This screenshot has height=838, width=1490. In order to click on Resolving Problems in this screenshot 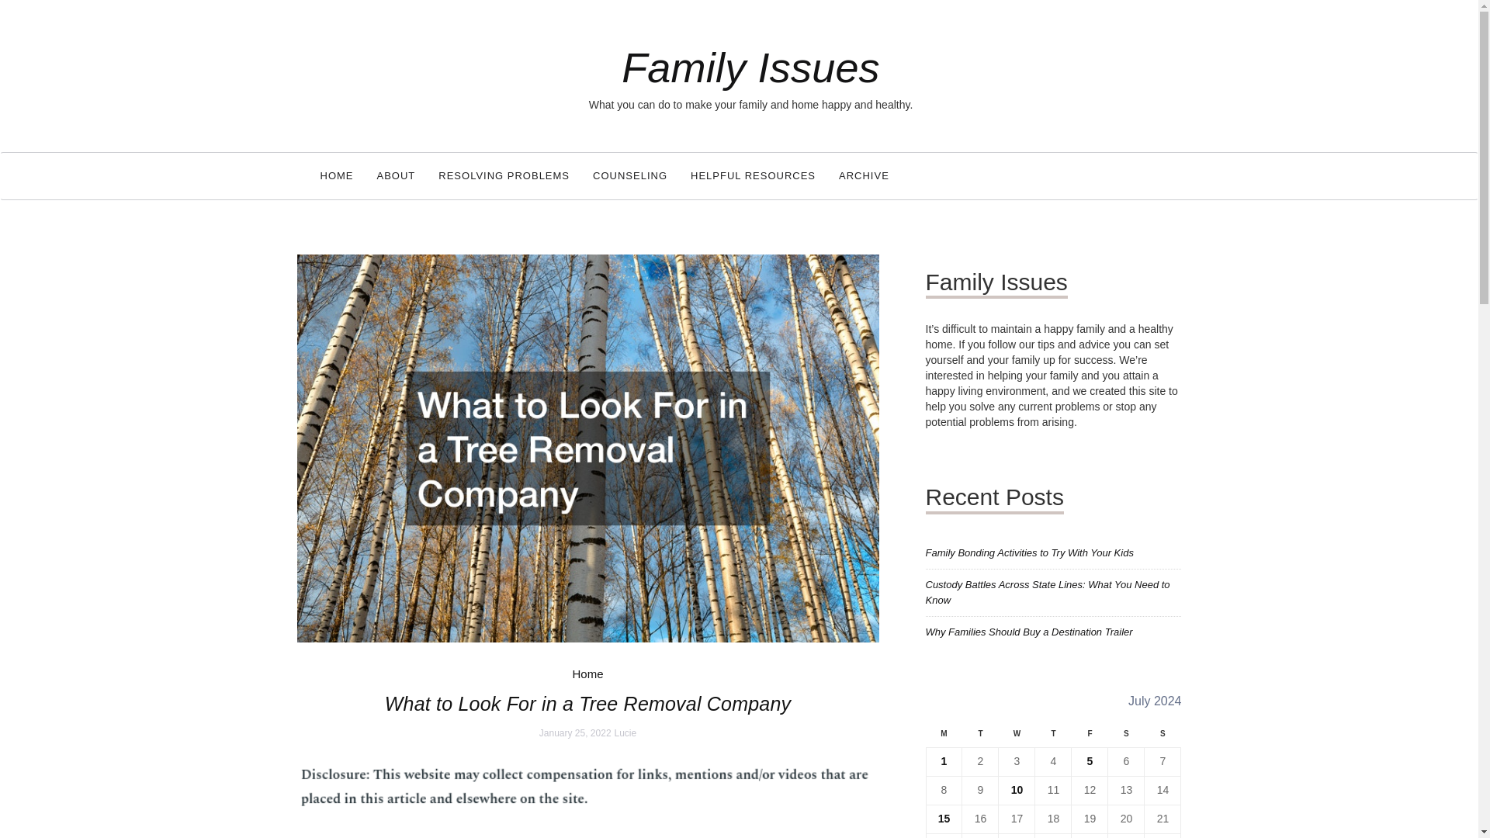, I will do `click(503, 175)`.